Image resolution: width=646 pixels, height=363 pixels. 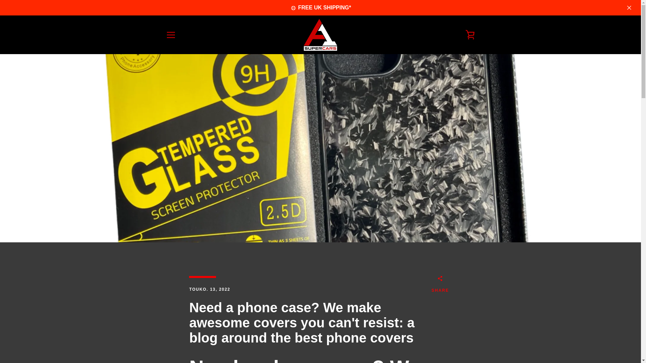 I want to click on A1 Supercars Limited on Facebook, so click(x=165, y=339).